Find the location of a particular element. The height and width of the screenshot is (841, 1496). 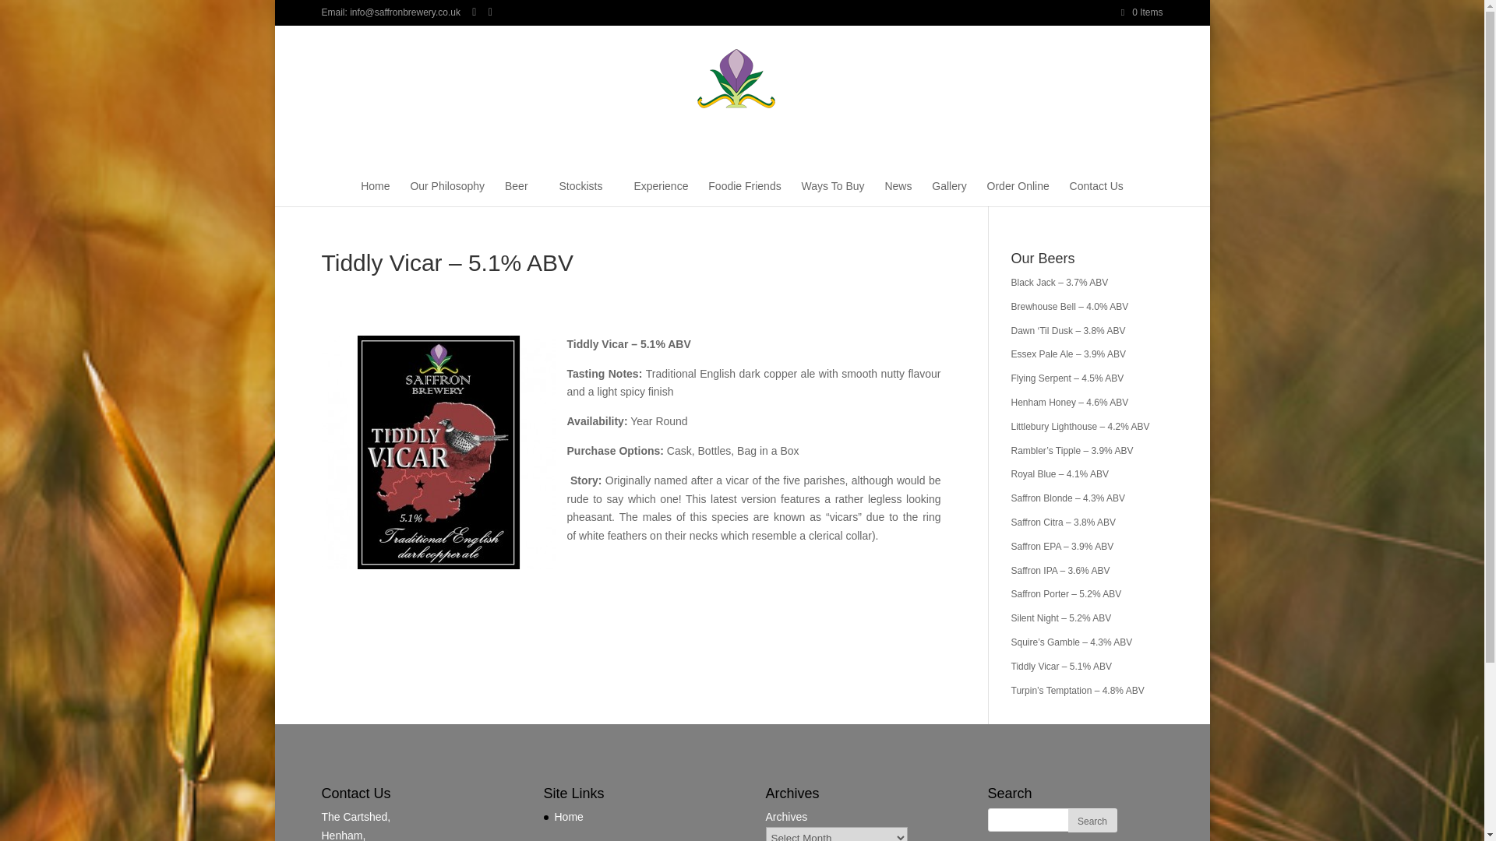

News is located at coordinates (898, 192).